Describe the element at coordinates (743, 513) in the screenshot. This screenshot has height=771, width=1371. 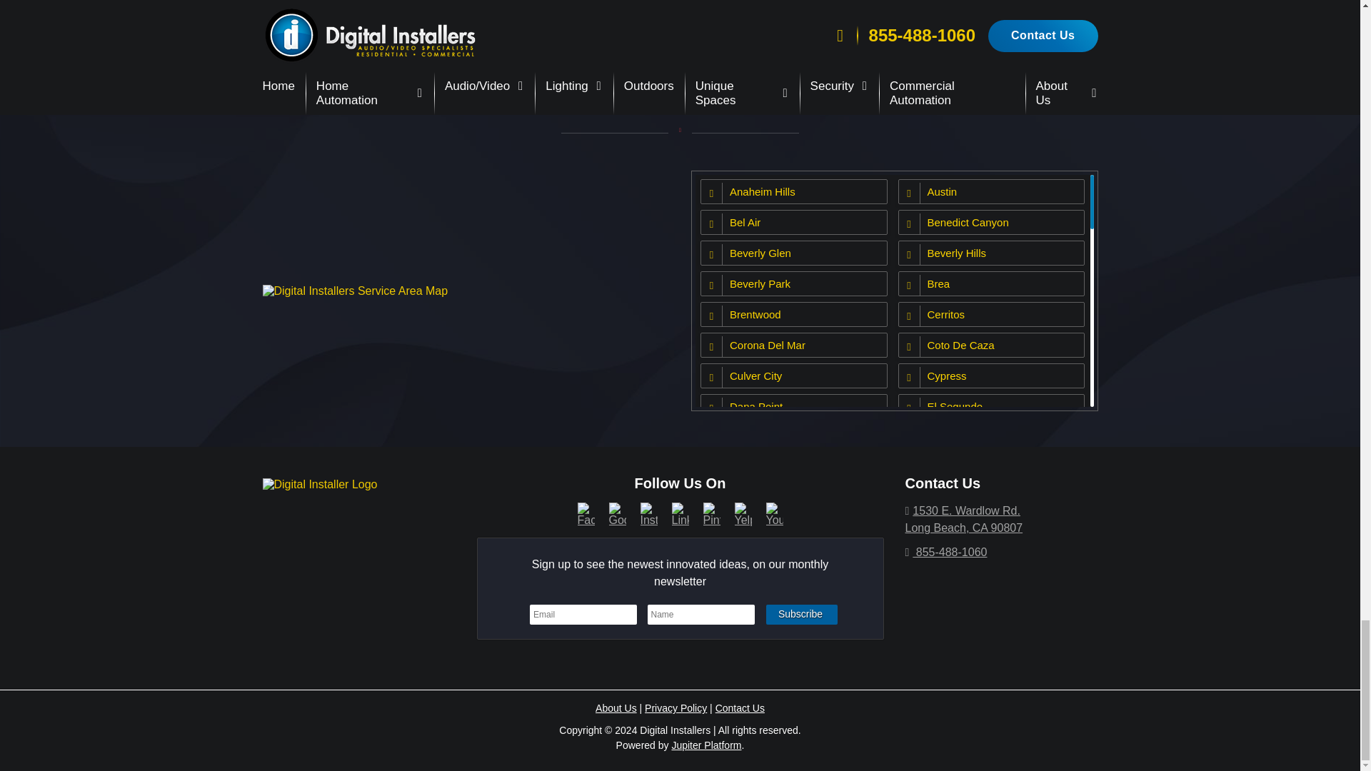
I see `View Yelp` at that location.